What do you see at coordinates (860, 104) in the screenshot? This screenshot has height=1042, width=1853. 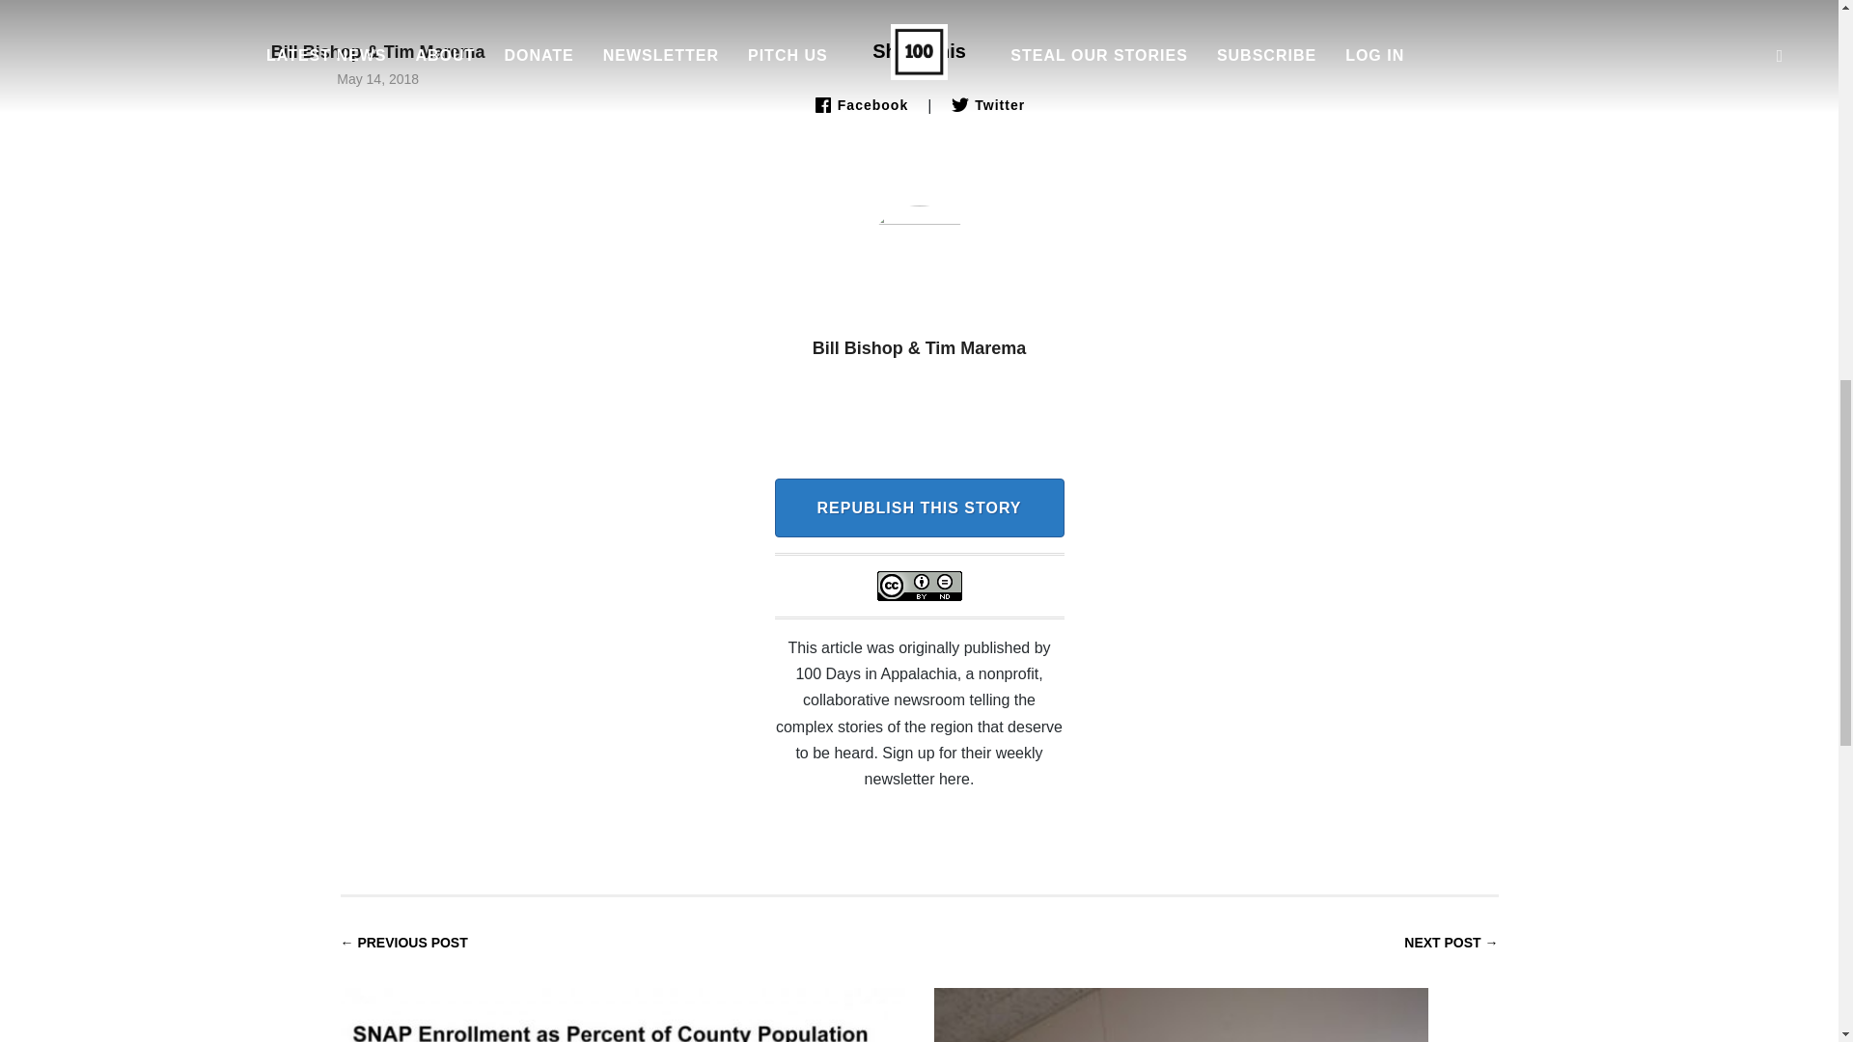 I see `Share this on Facebook` at bounding box center [860, 104].